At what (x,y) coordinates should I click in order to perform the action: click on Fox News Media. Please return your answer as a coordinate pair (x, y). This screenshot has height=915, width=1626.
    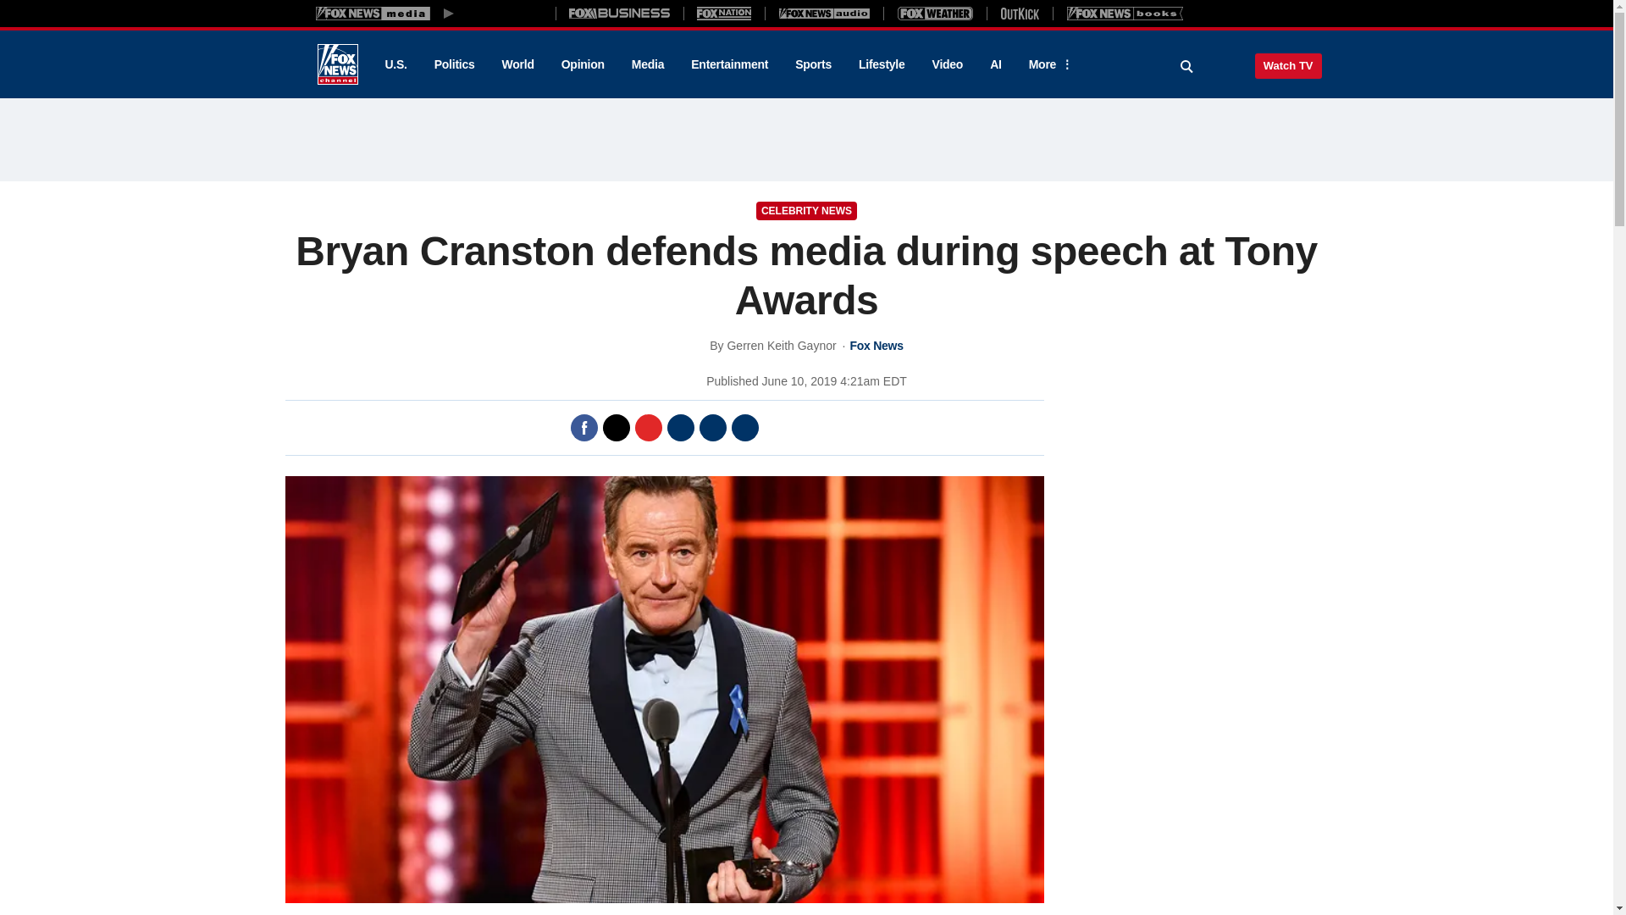
    Looking at the image, I should click on (506, 13).